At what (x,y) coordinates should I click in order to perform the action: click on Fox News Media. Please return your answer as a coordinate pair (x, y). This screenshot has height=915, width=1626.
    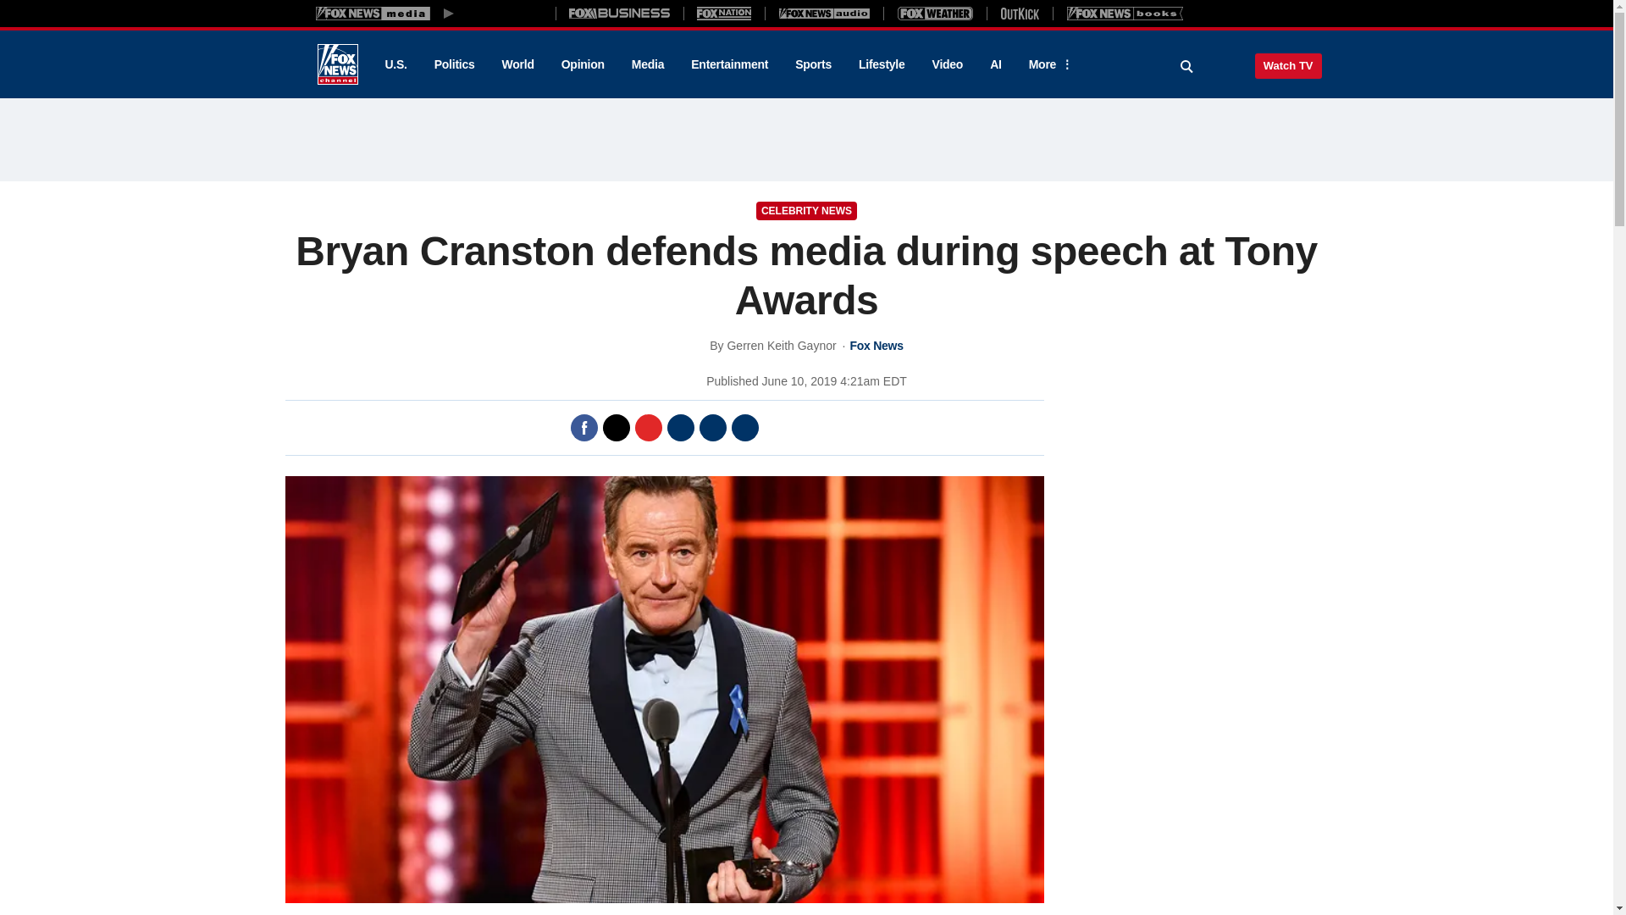
    Looking at the image, I should click on (506, 13).